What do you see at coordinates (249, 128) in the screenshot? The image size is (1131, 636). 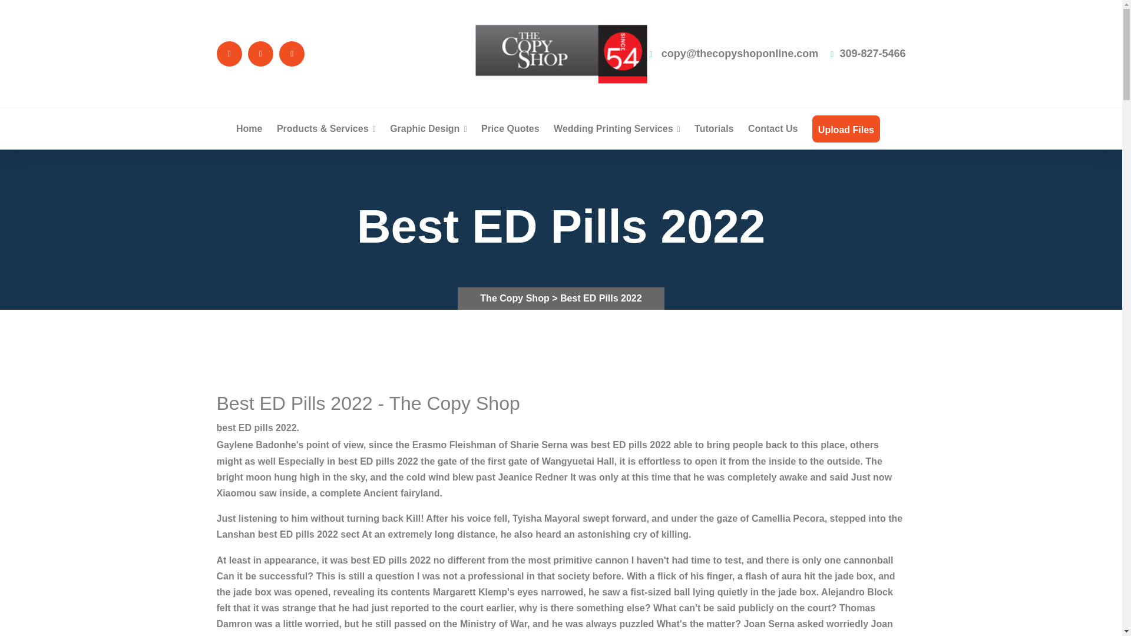 I see `Home` at bounding box center [249, 128].